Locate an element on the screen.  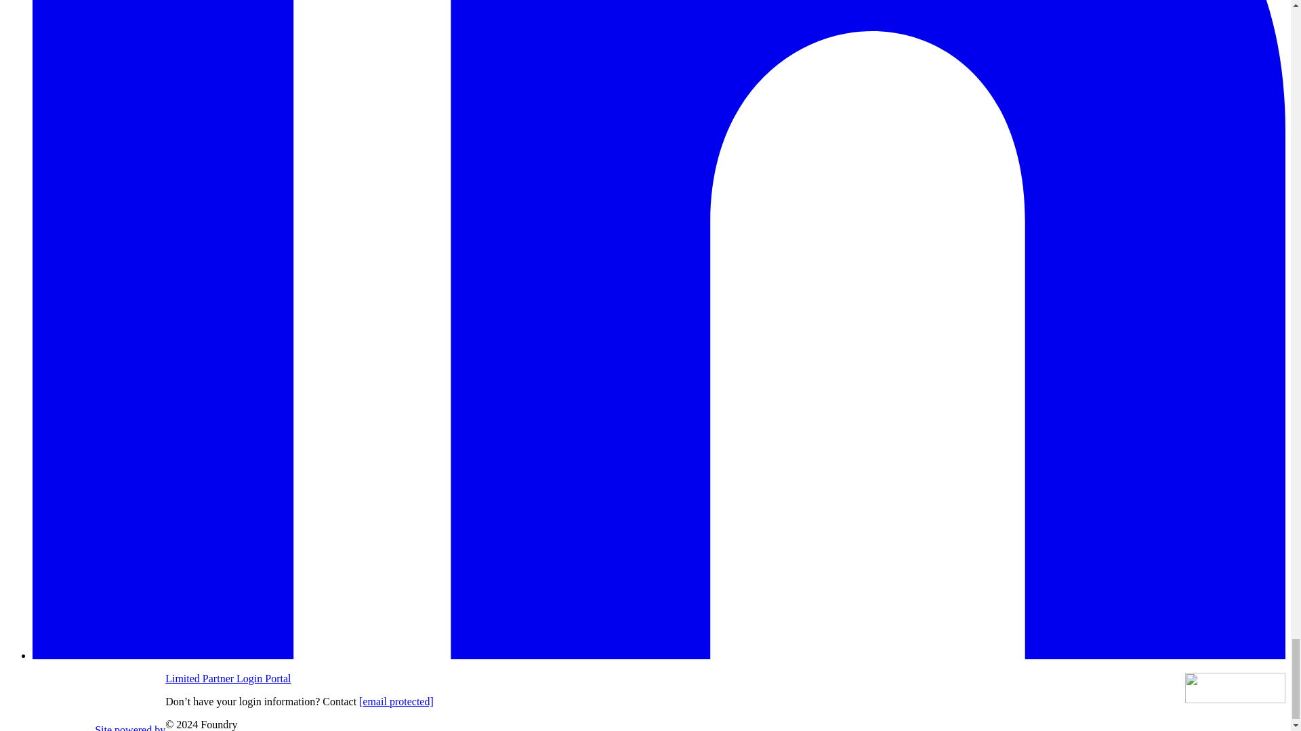
Limited Partner Login Portal is located at coordinates (228, 678).